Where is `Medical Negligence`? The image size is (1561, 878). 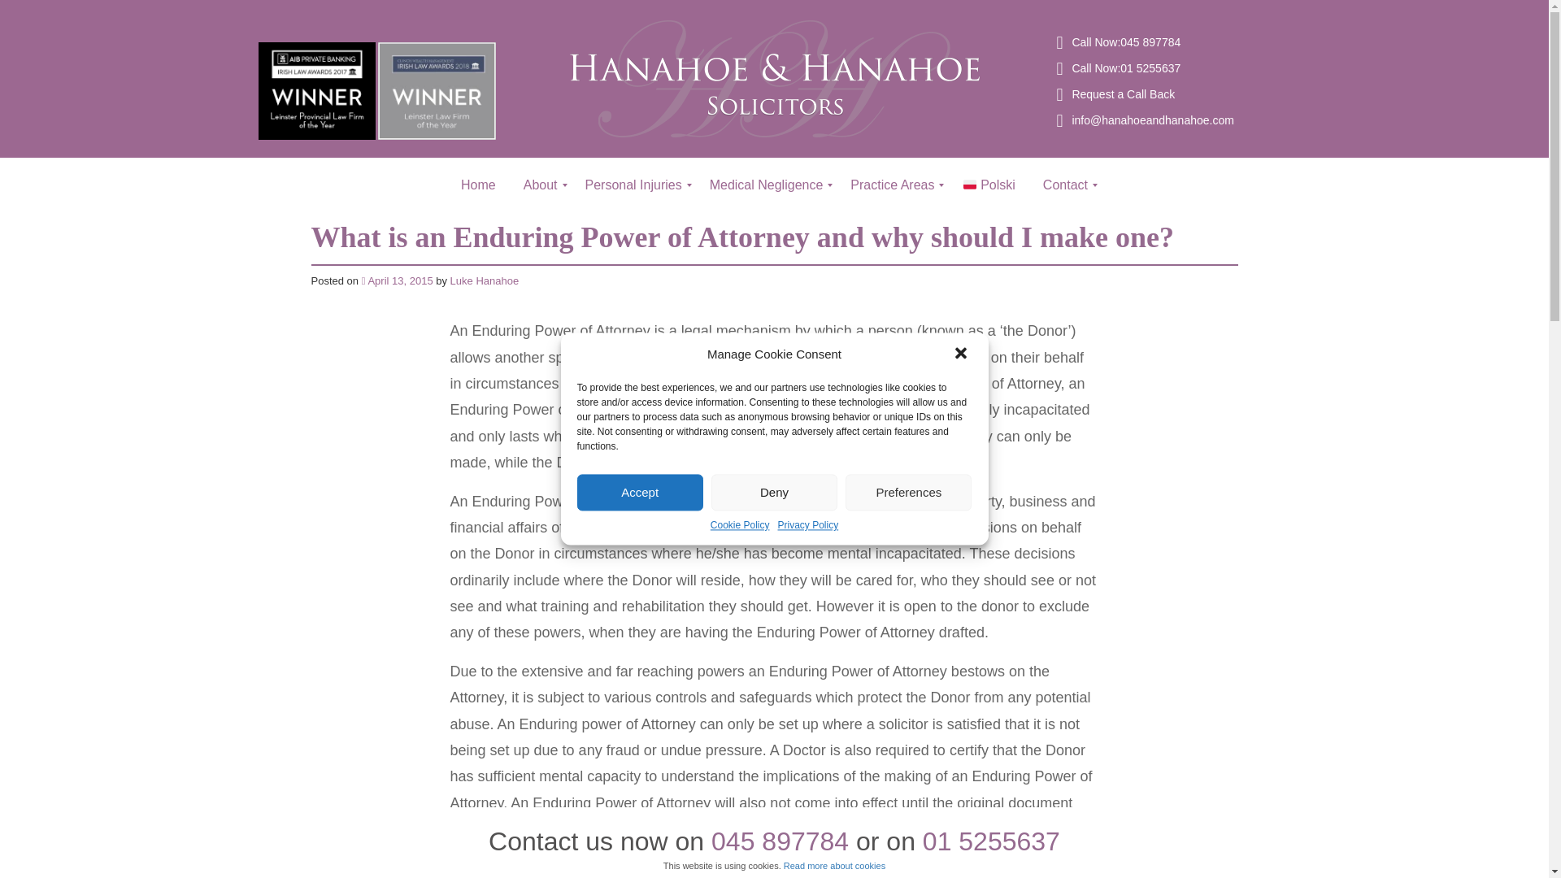 Medical Negligence is located at coordinates (766, 185).